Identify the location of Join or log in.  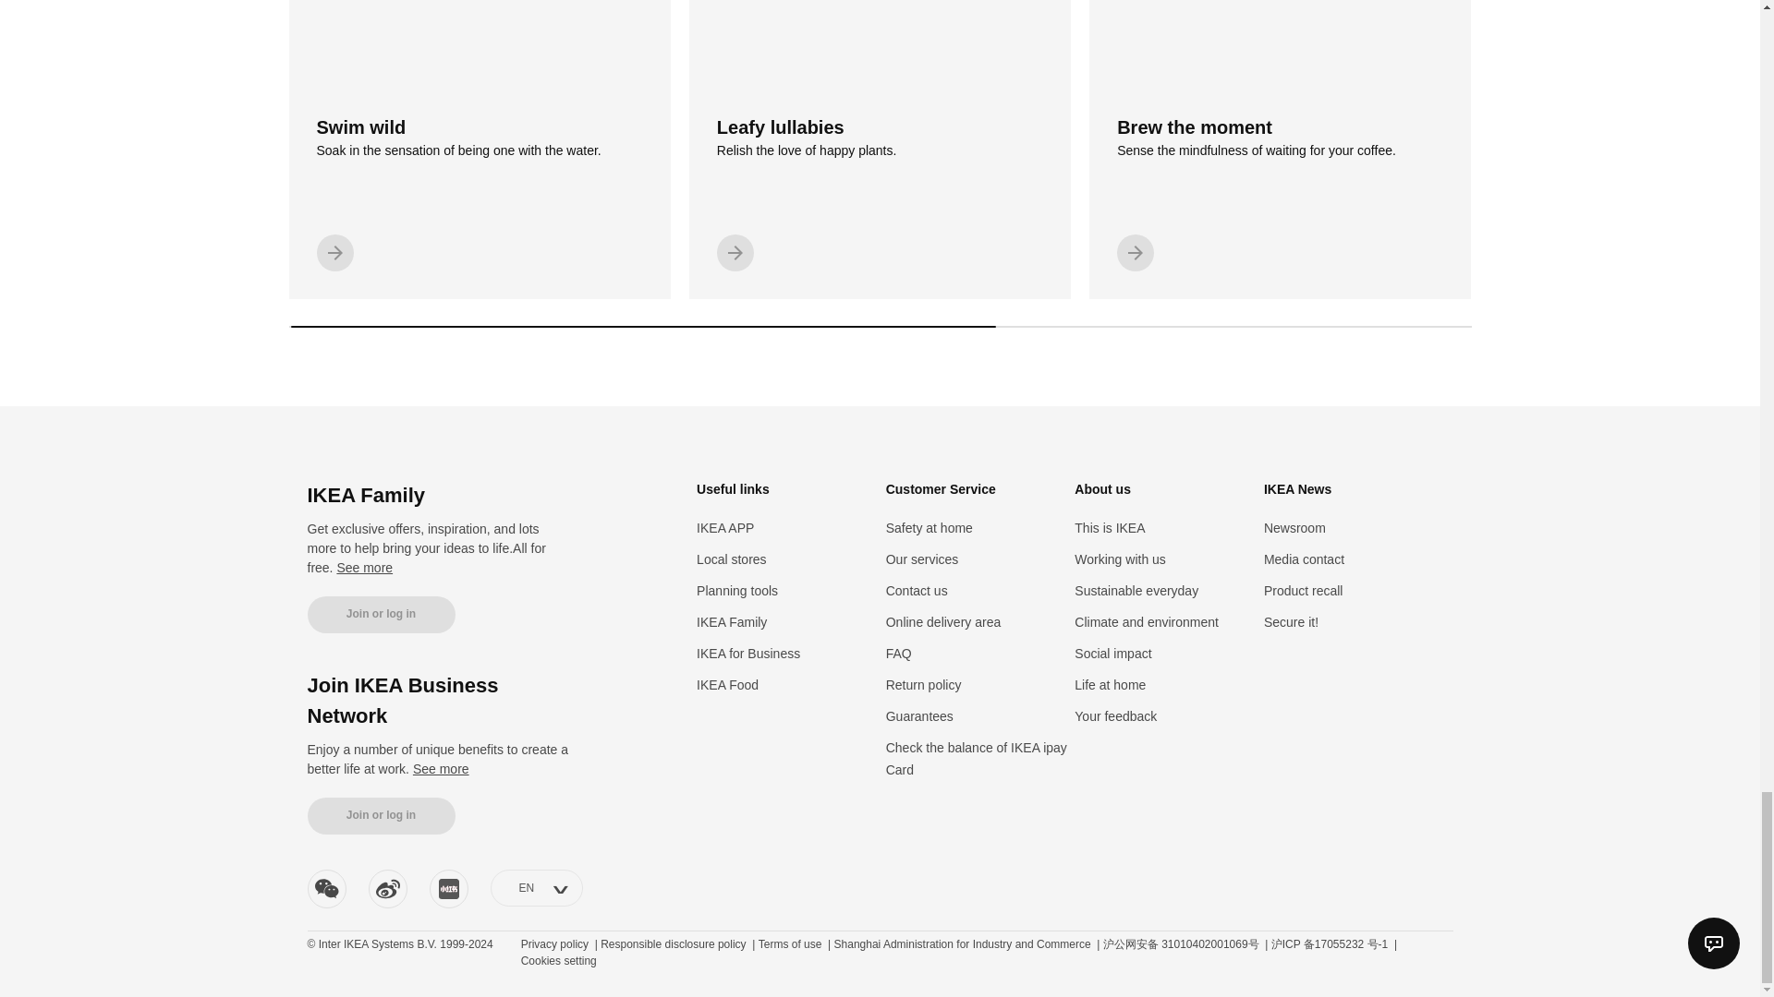
(442, 769).